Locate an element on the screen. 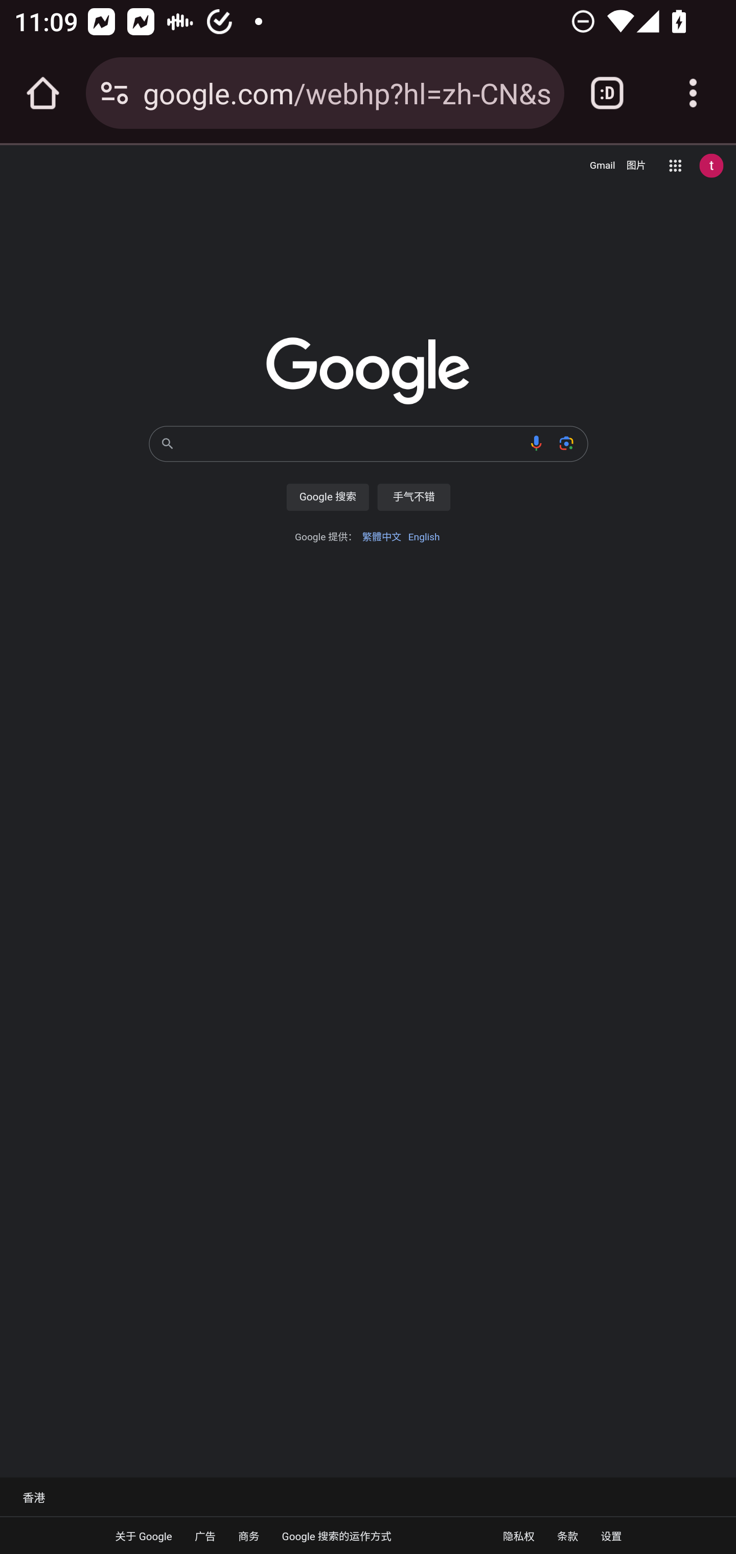  按图搜索 is located at coordinates (566, 443).